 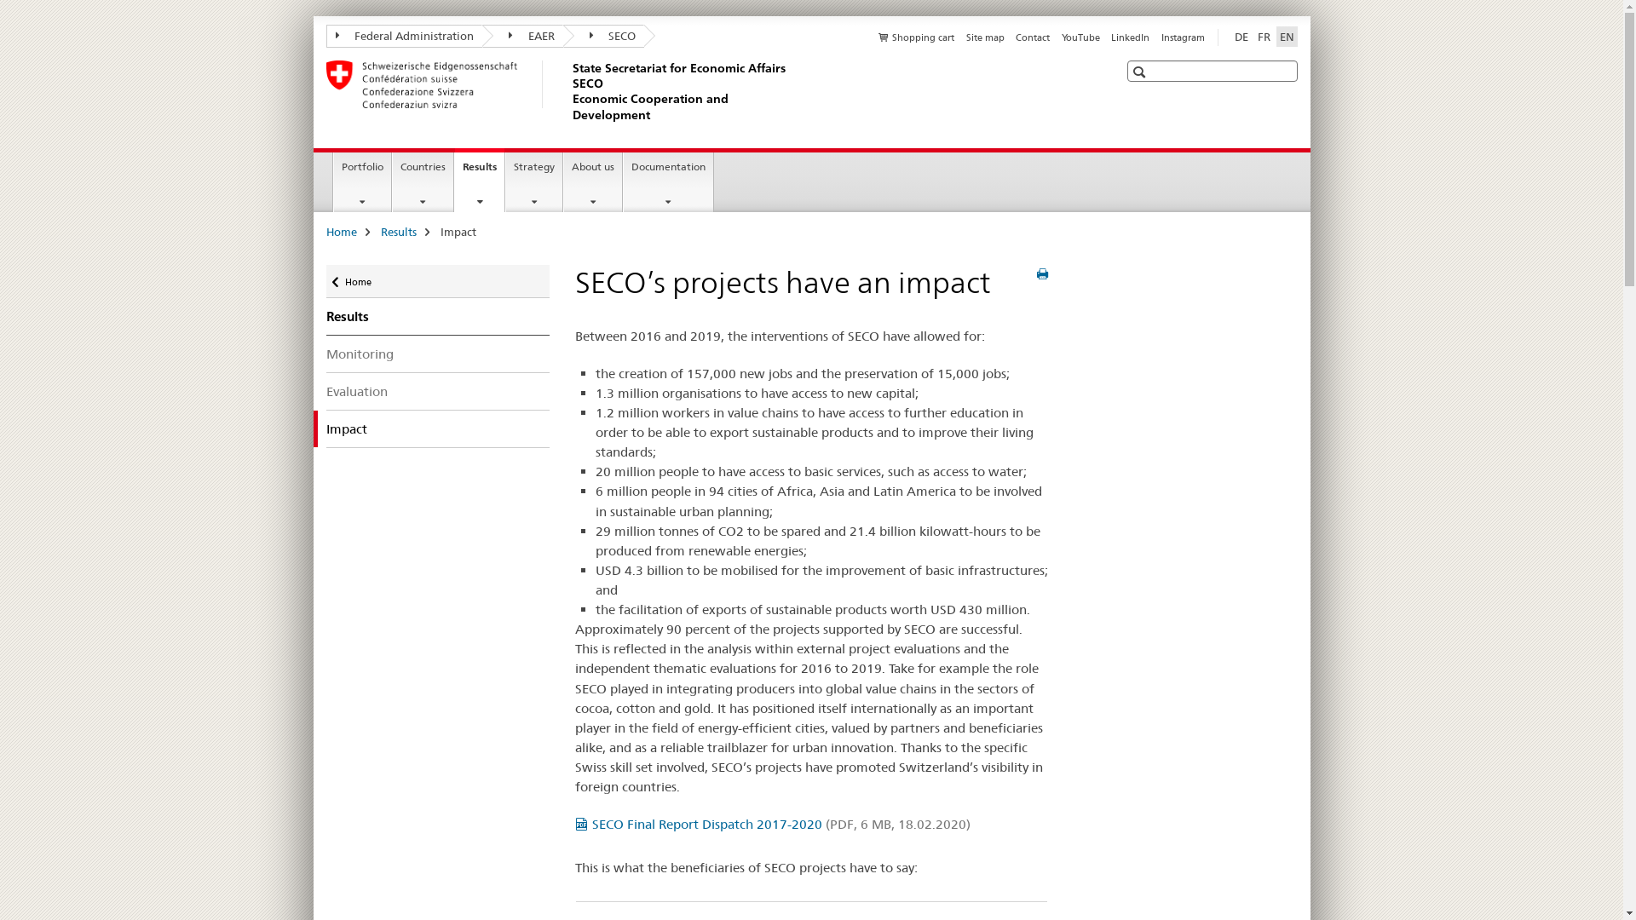 What do you see at coordinates (1264, 37) in the screenshot?
I see `FR` at bounding box center [1264, 37].